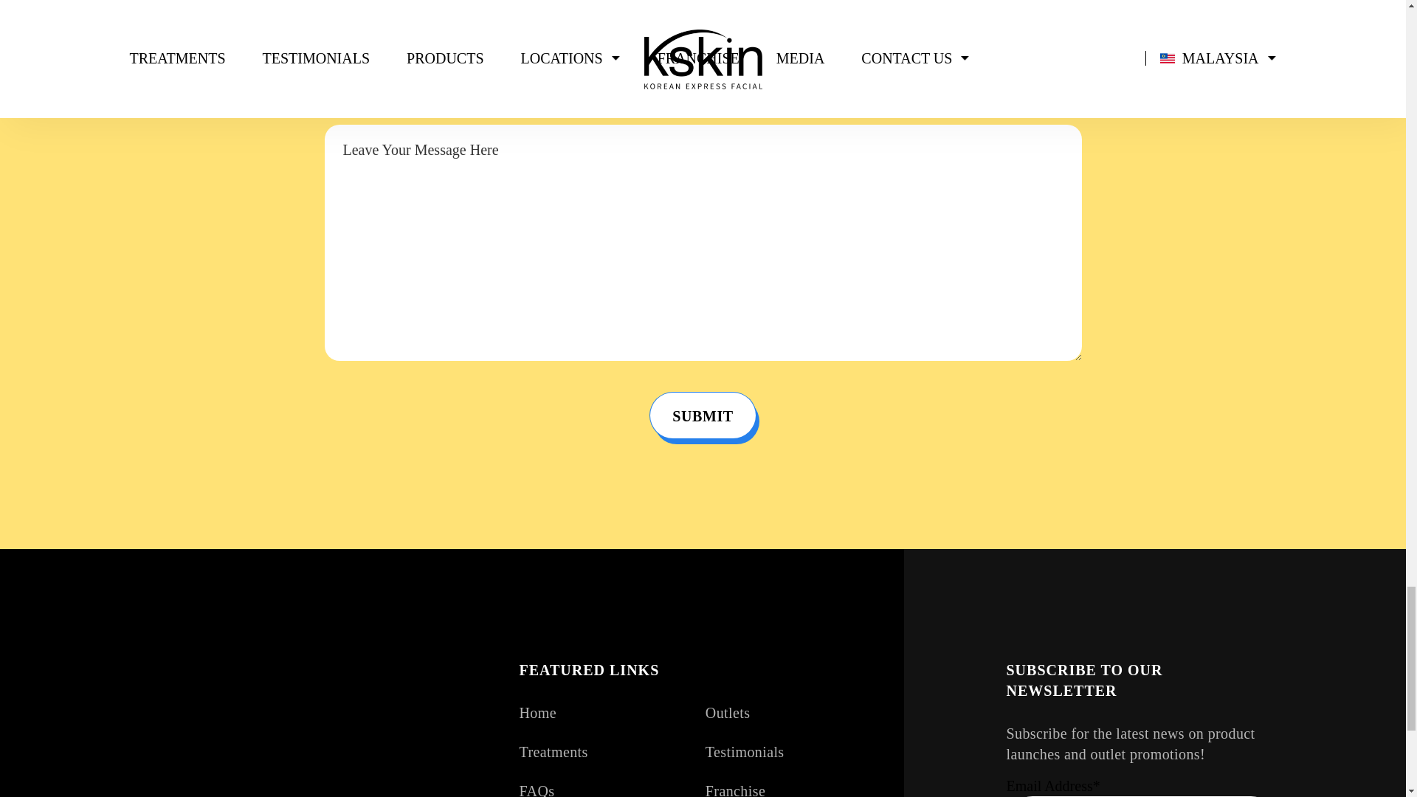 The height and width of the screenshot is (797, 1417). I want to click on Treatments, so click(554, 751).